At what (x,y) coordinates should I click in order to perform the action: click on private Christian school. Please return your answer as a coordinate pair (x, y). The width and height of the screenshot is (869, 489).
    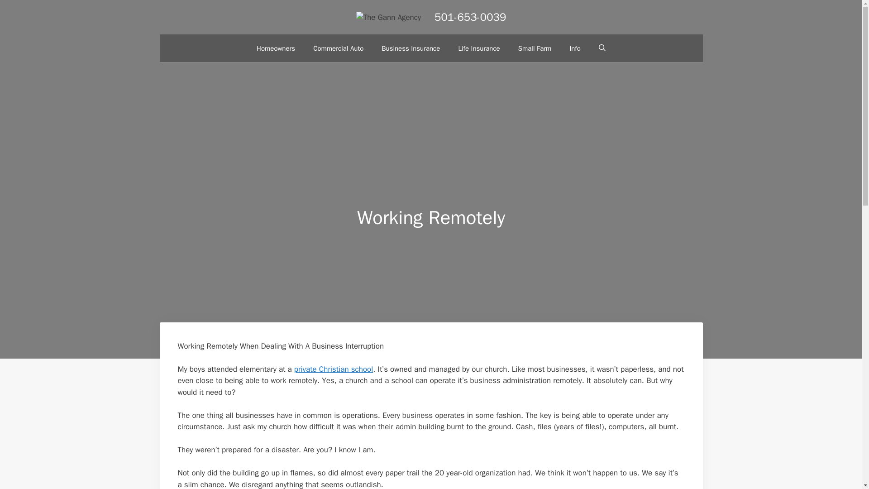
    Looking at the image, I should click on (333, 369).